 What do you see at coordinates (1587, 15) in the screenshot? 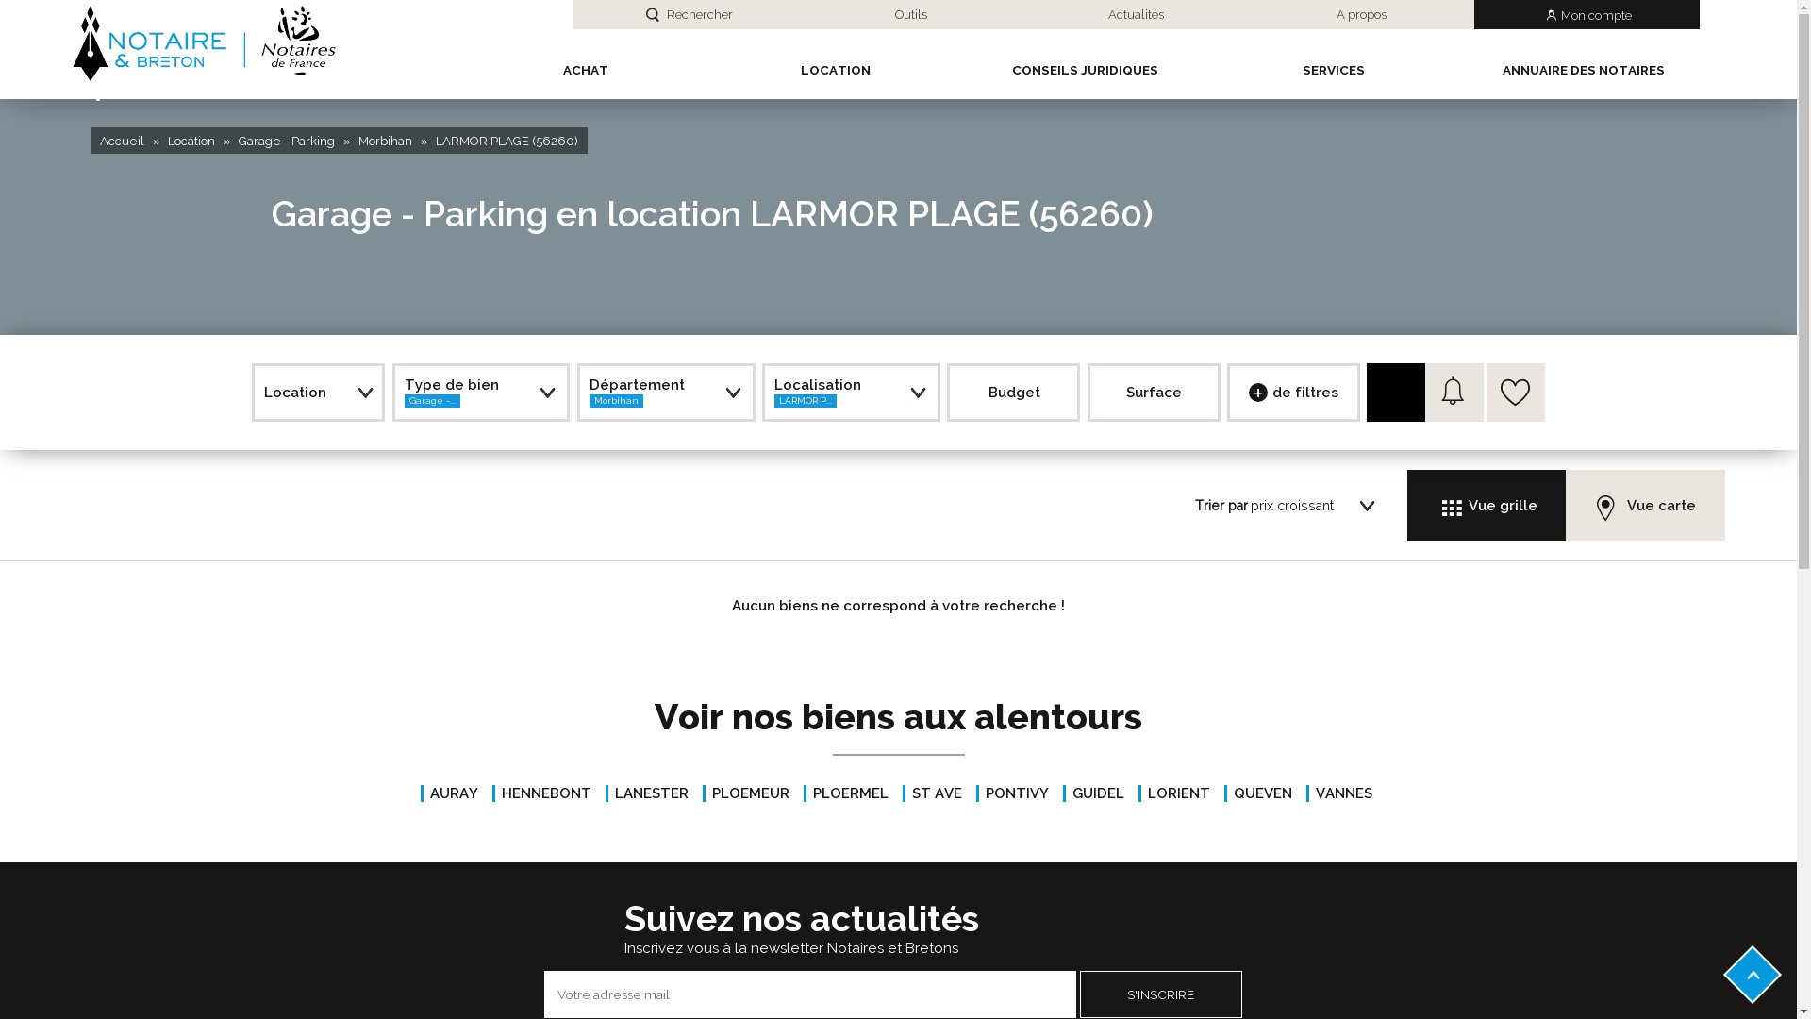
I see `Mon compte` at bounding box center [1587, 15].